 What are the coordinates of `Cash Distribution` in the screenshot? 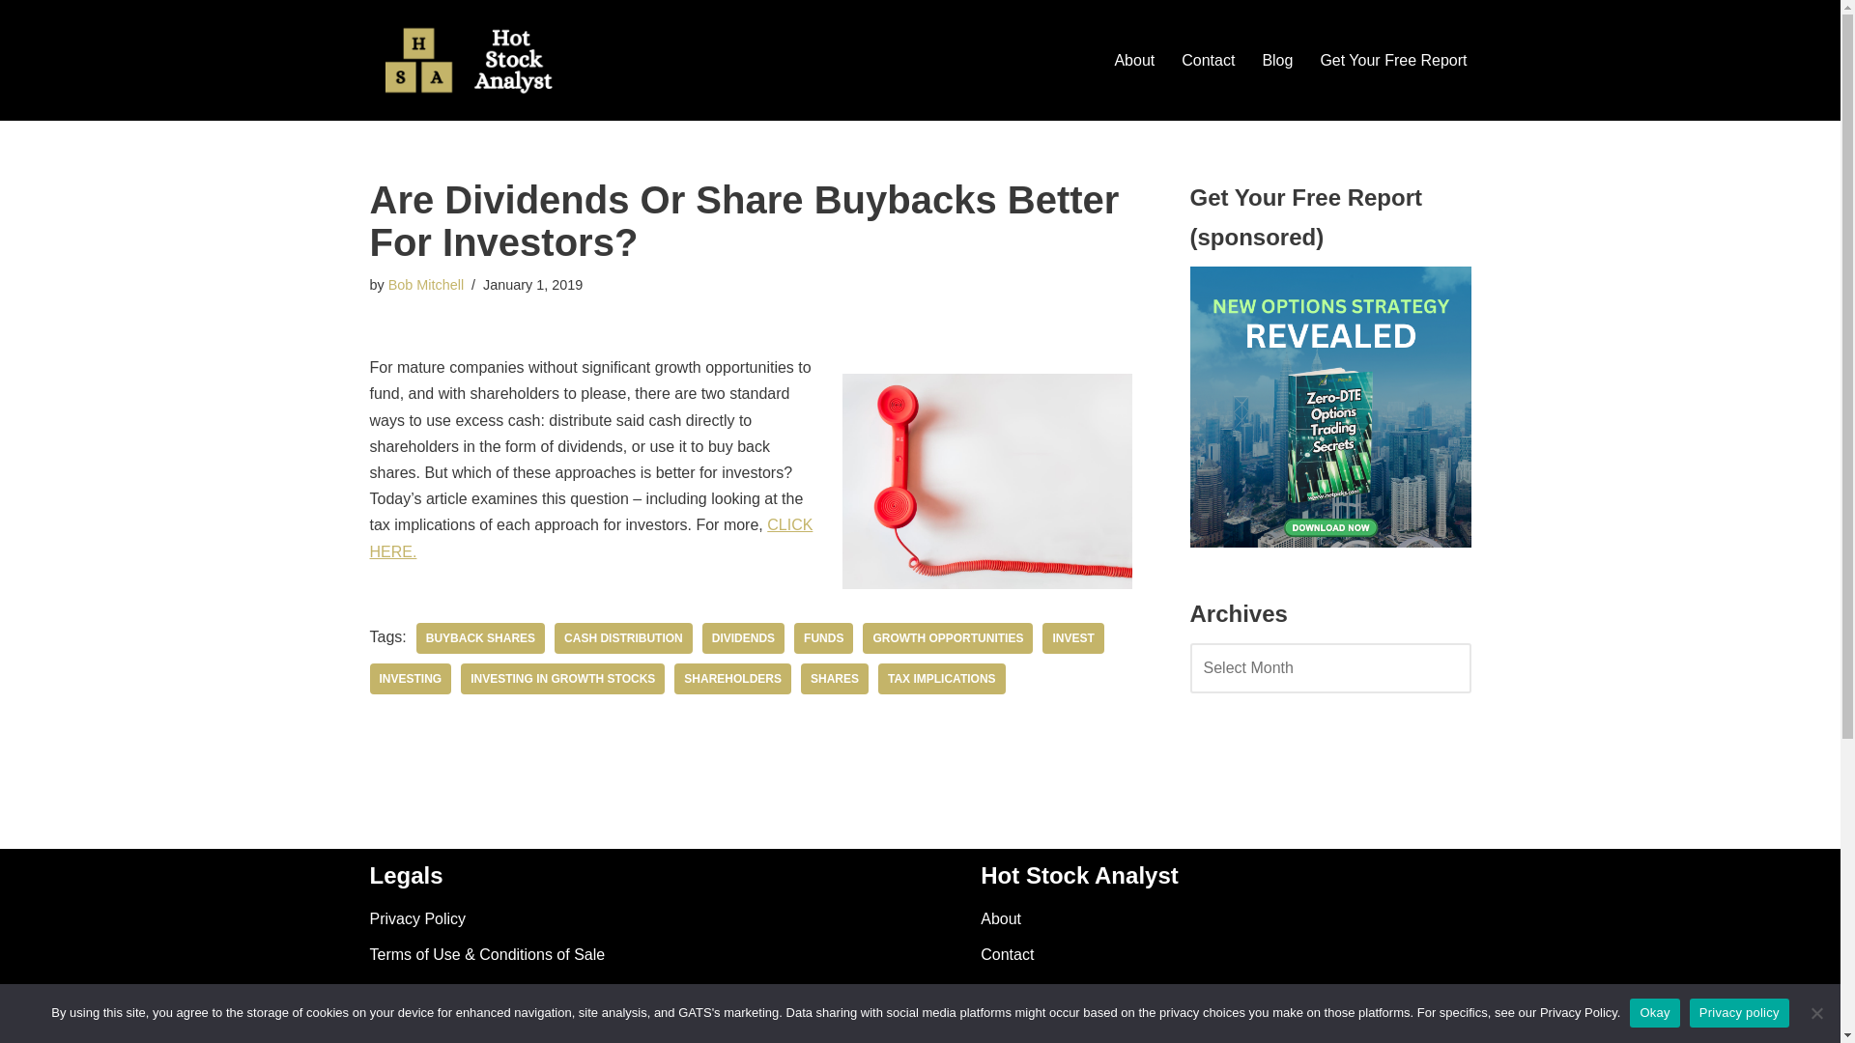 It's located at (623, 637).